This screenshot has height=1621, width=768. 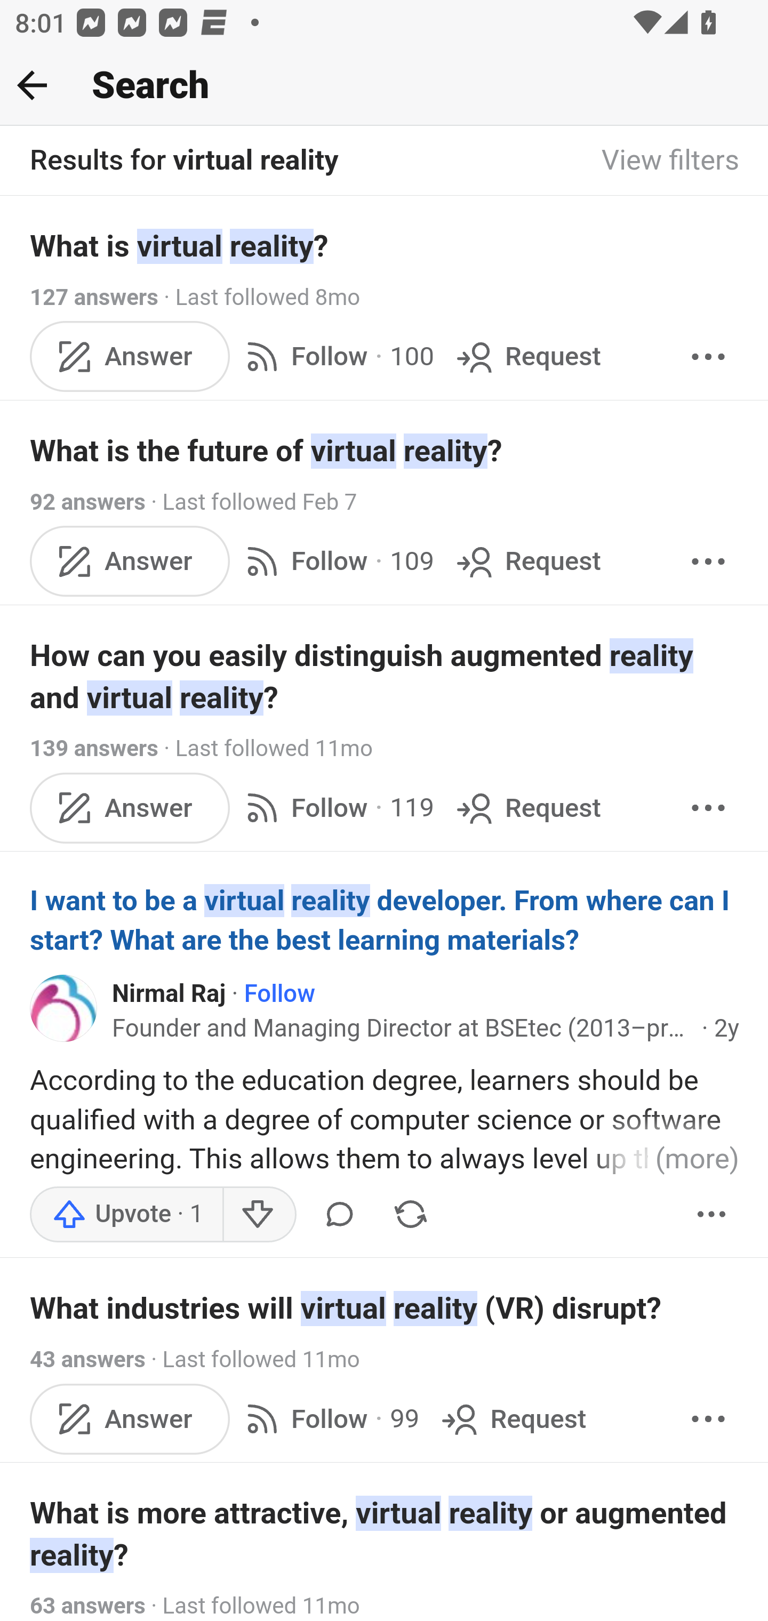 What do you see at coordinates (385, 1309) in the screenshot?
I see `What industries will virtual reality (VR) disrupt?` at bounding box center [385, 1309].